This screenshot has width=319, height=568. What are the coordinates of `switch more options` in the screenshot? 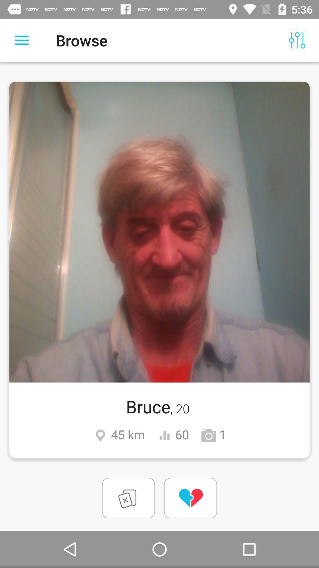 It's located at (22, 40).